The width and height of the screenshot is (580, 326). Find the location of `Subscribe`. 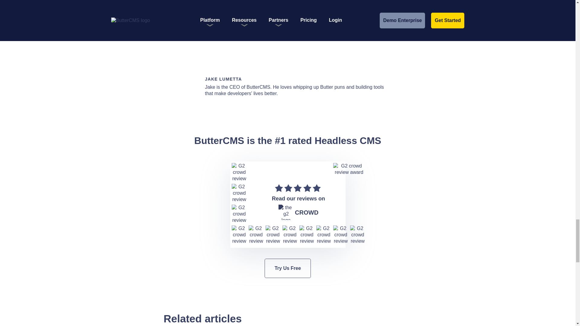

Subscribe is located at coordinates (332, 19).